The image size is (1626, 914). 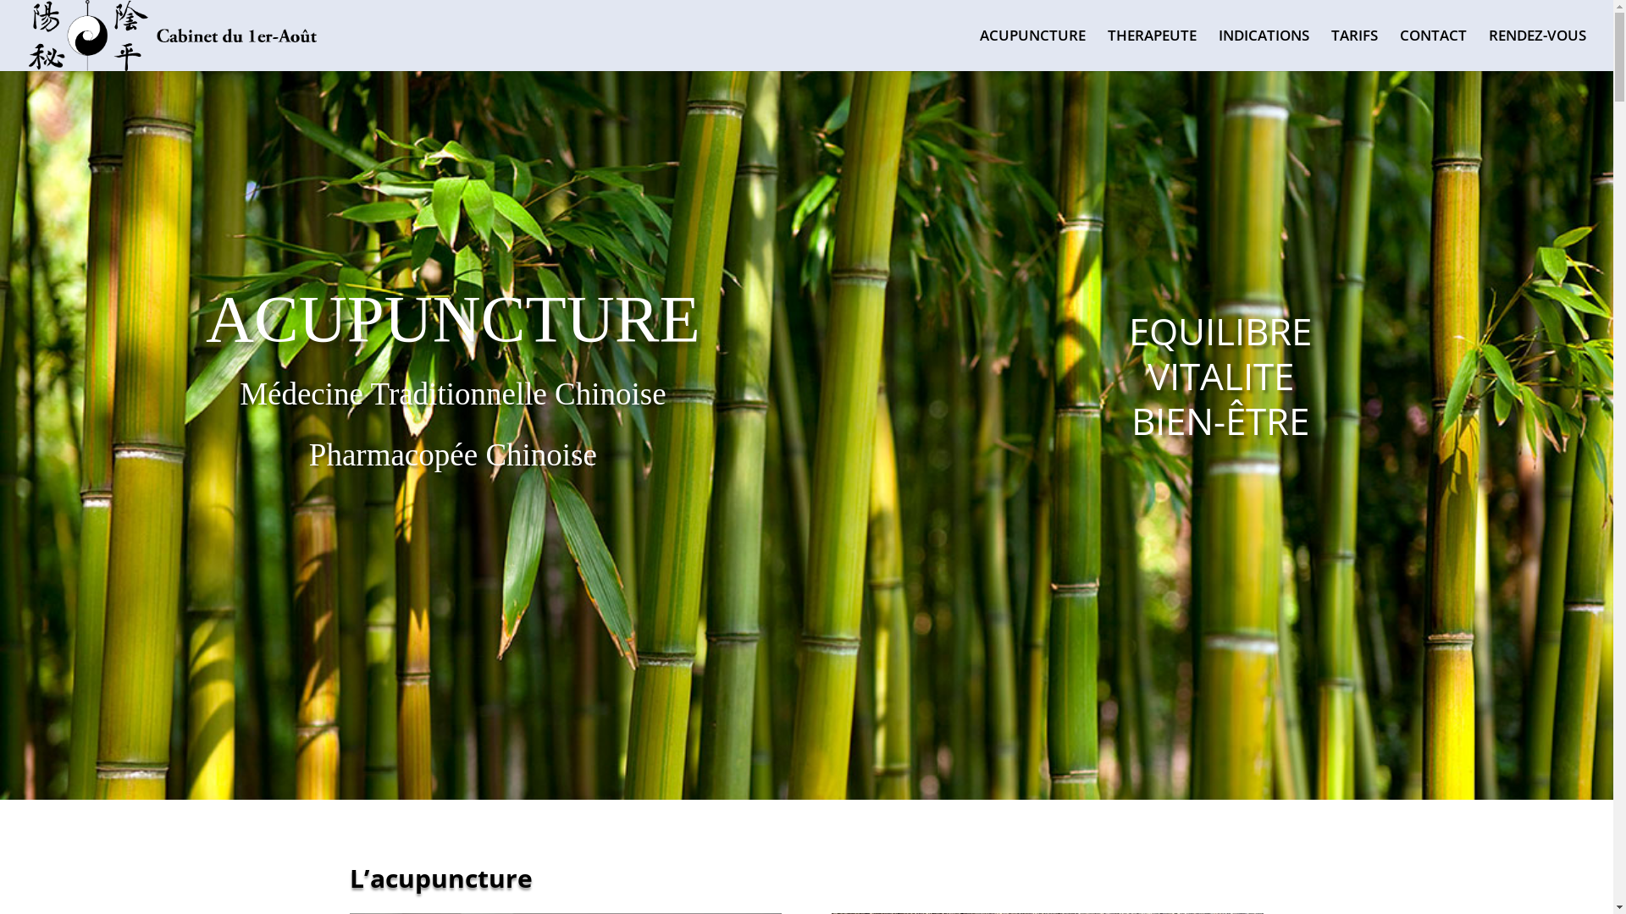 What do you see at coordinates (1538, 51) in the screenshot?
I see `RENDEZ-VOUS` at bounding box center [1538, 51].